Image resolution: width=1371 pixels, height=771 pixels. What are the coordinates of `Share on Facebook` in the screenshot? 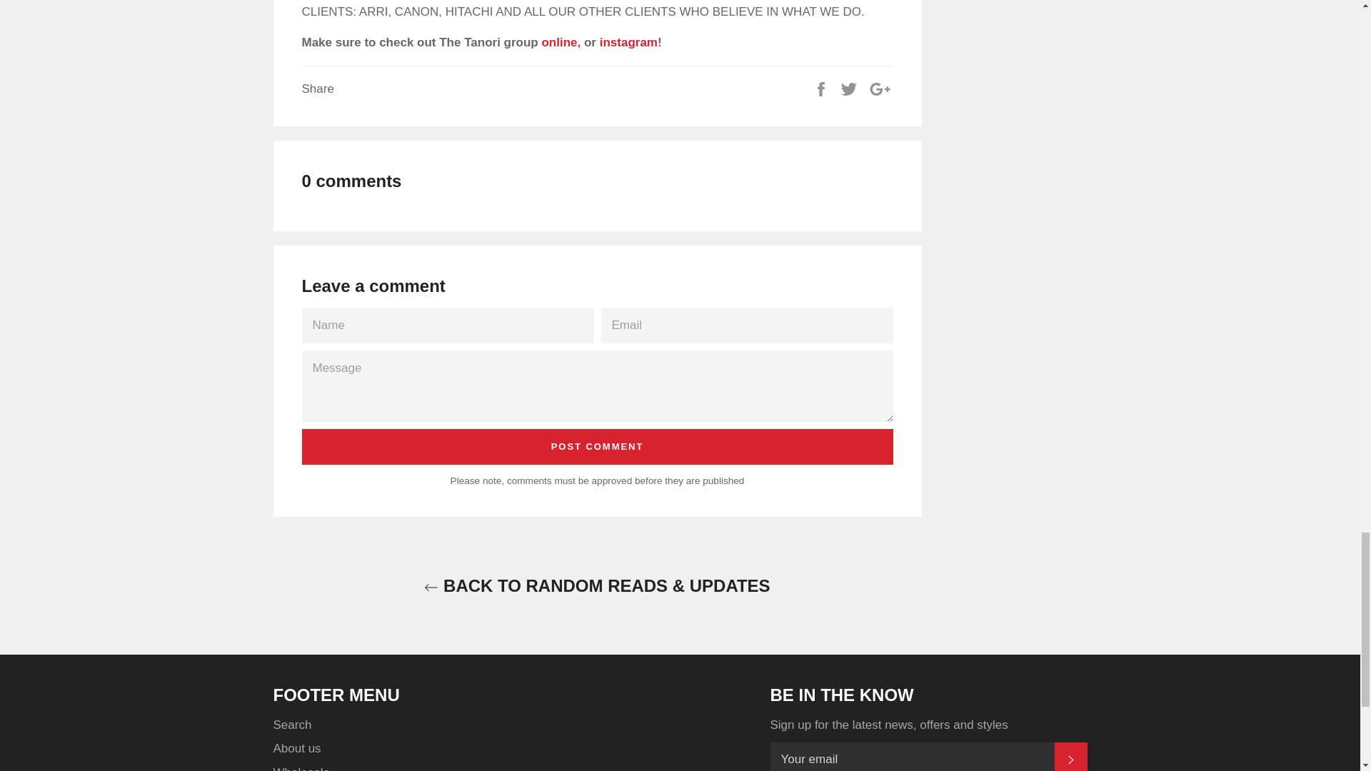 It's located at (823, 89).